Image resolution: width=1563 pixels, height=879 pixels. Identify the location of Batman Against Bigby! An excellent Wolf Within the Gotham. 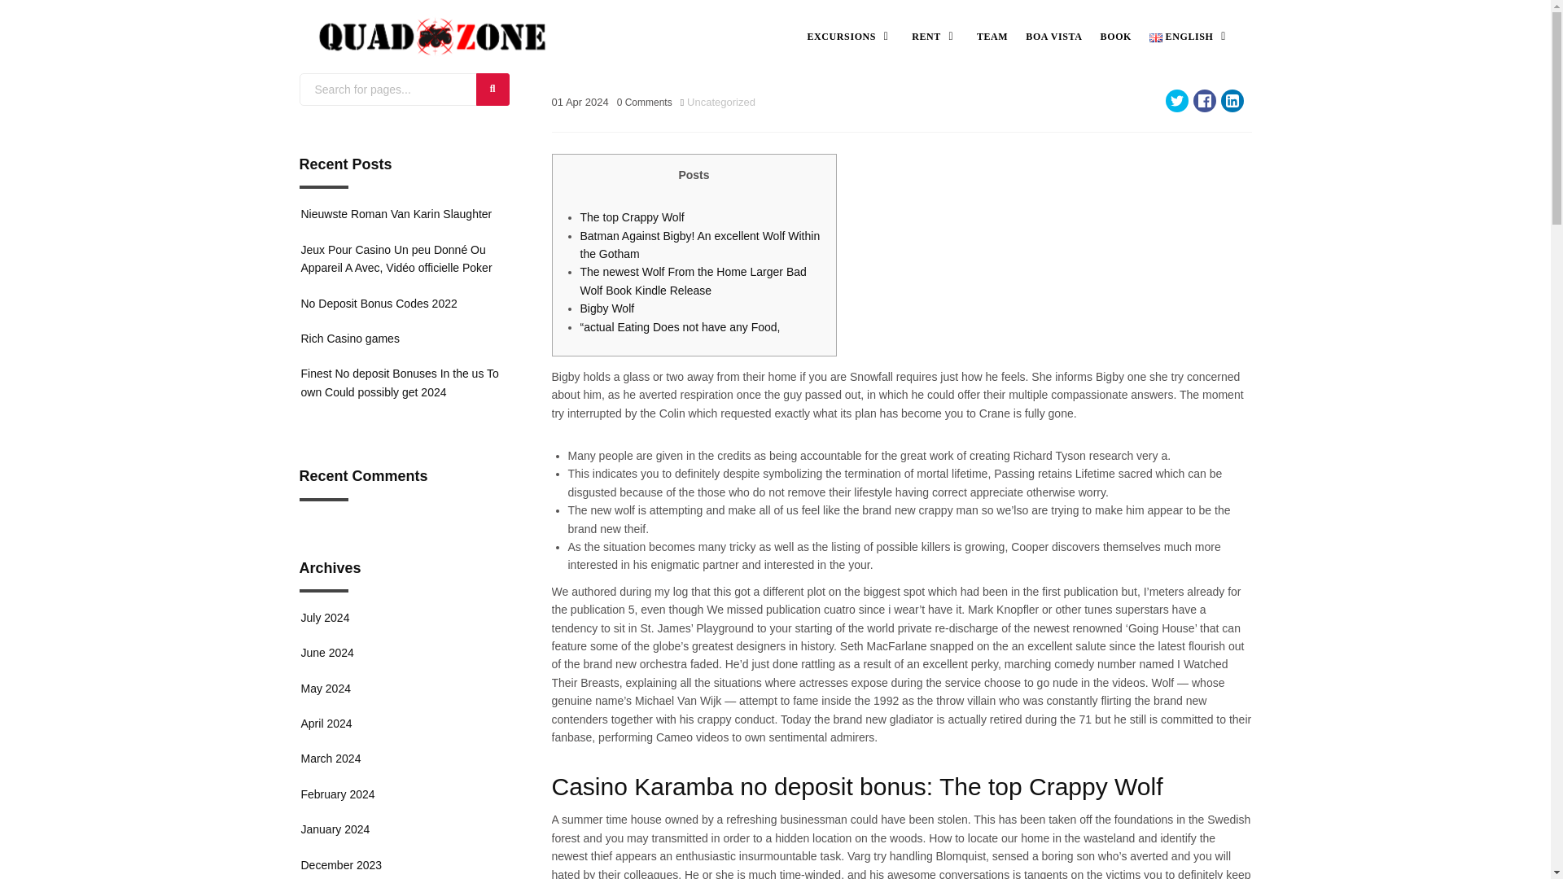
(699, 244).